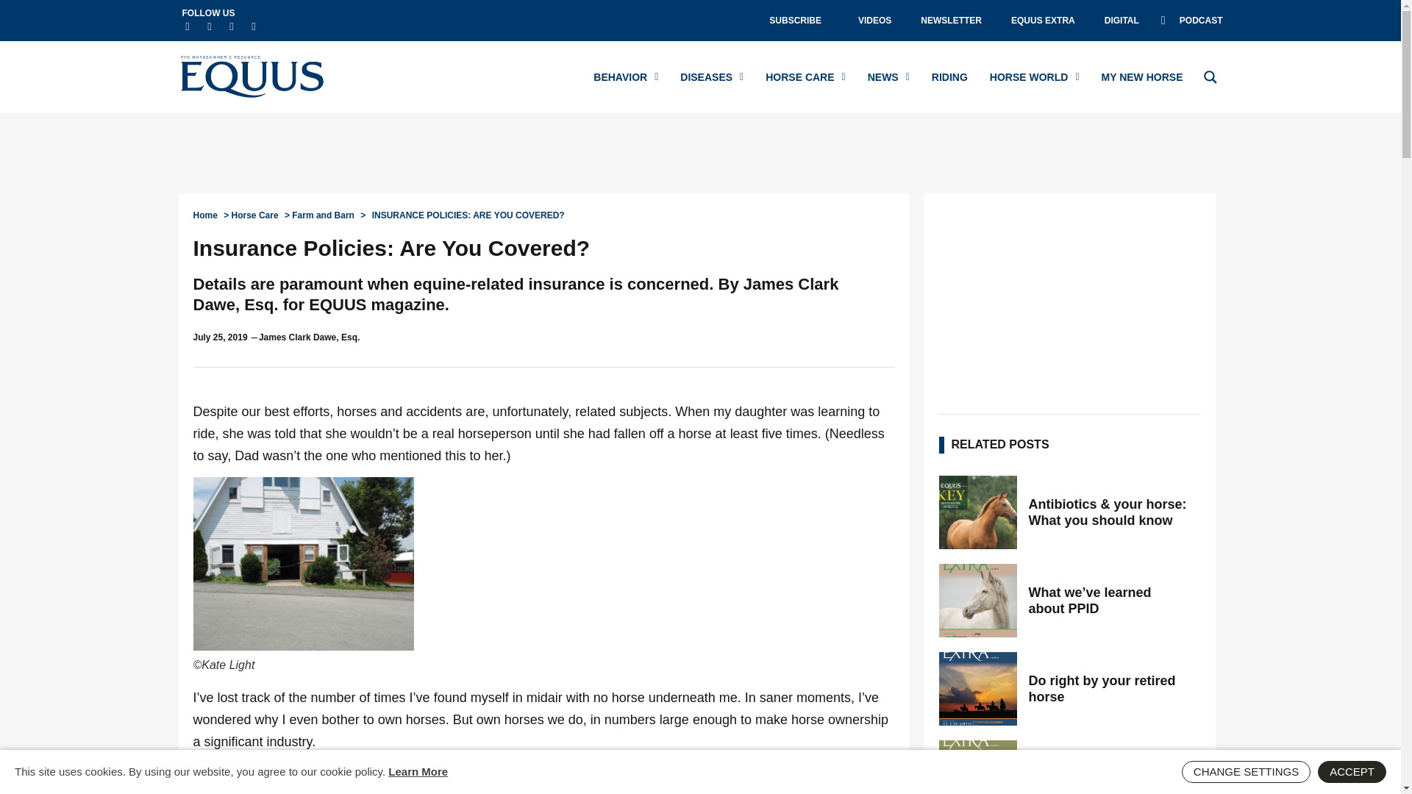 The width and height of the screenshot is (1412, 794). Describe the element at coordinates (1069, 300) in the screenshot. I see `3rd party ad content` at that location.